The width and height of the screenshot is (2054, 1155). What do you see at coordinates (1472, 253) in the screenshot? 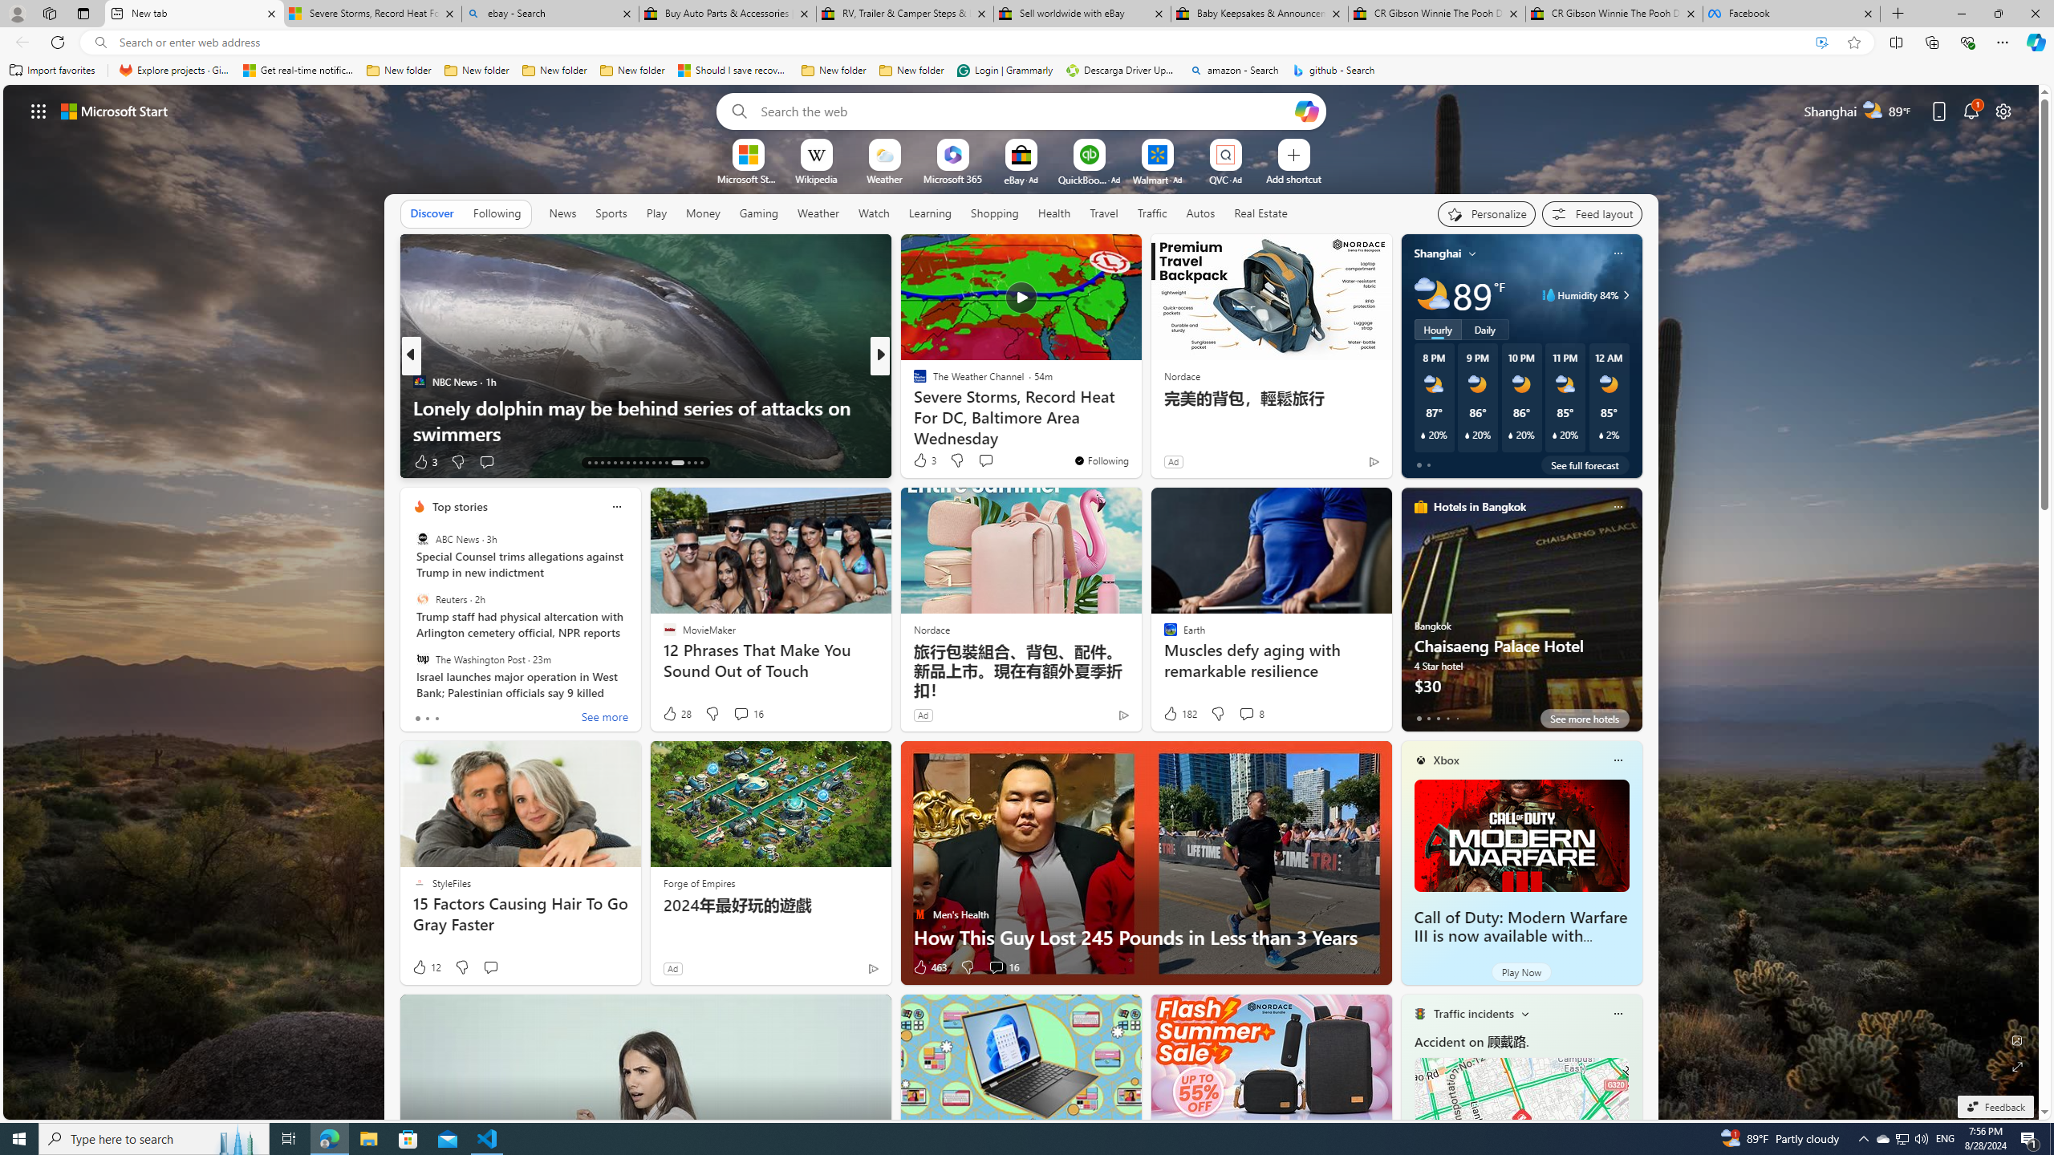
I see `My location` at bounding box center [1472, 253].